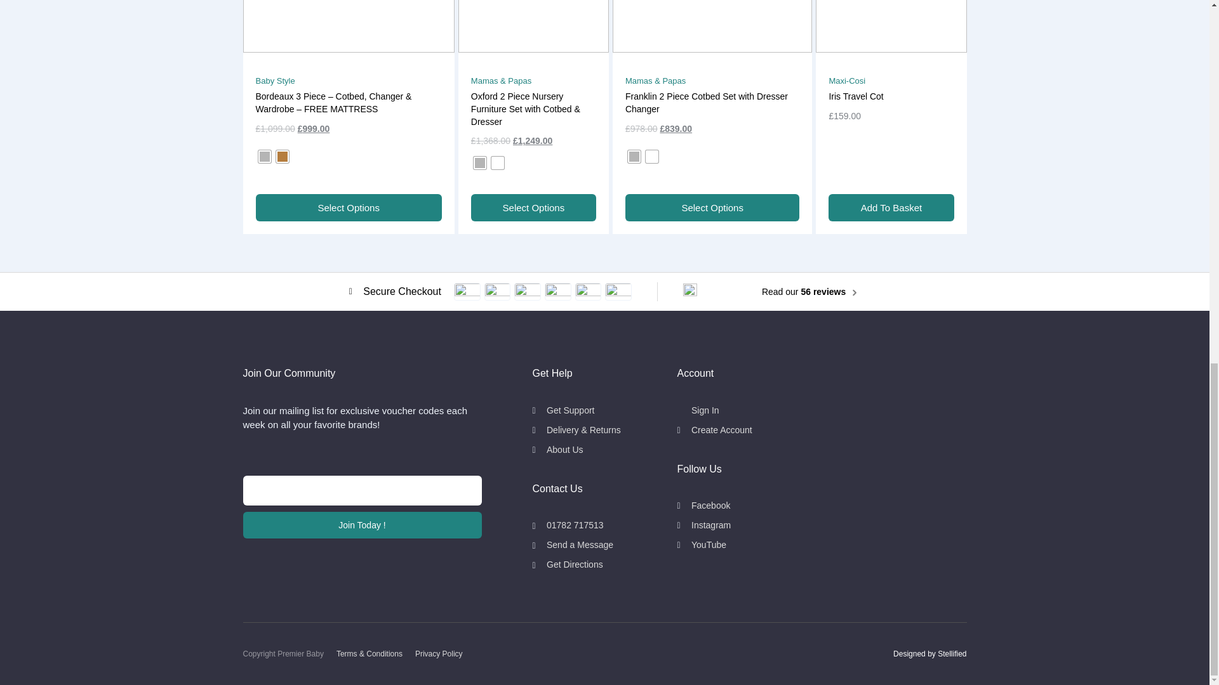 The height and width of the screenshot is (685, 1219). Describe the element at coordinates (651, 156) in the screenshot. I see `White` at that location.